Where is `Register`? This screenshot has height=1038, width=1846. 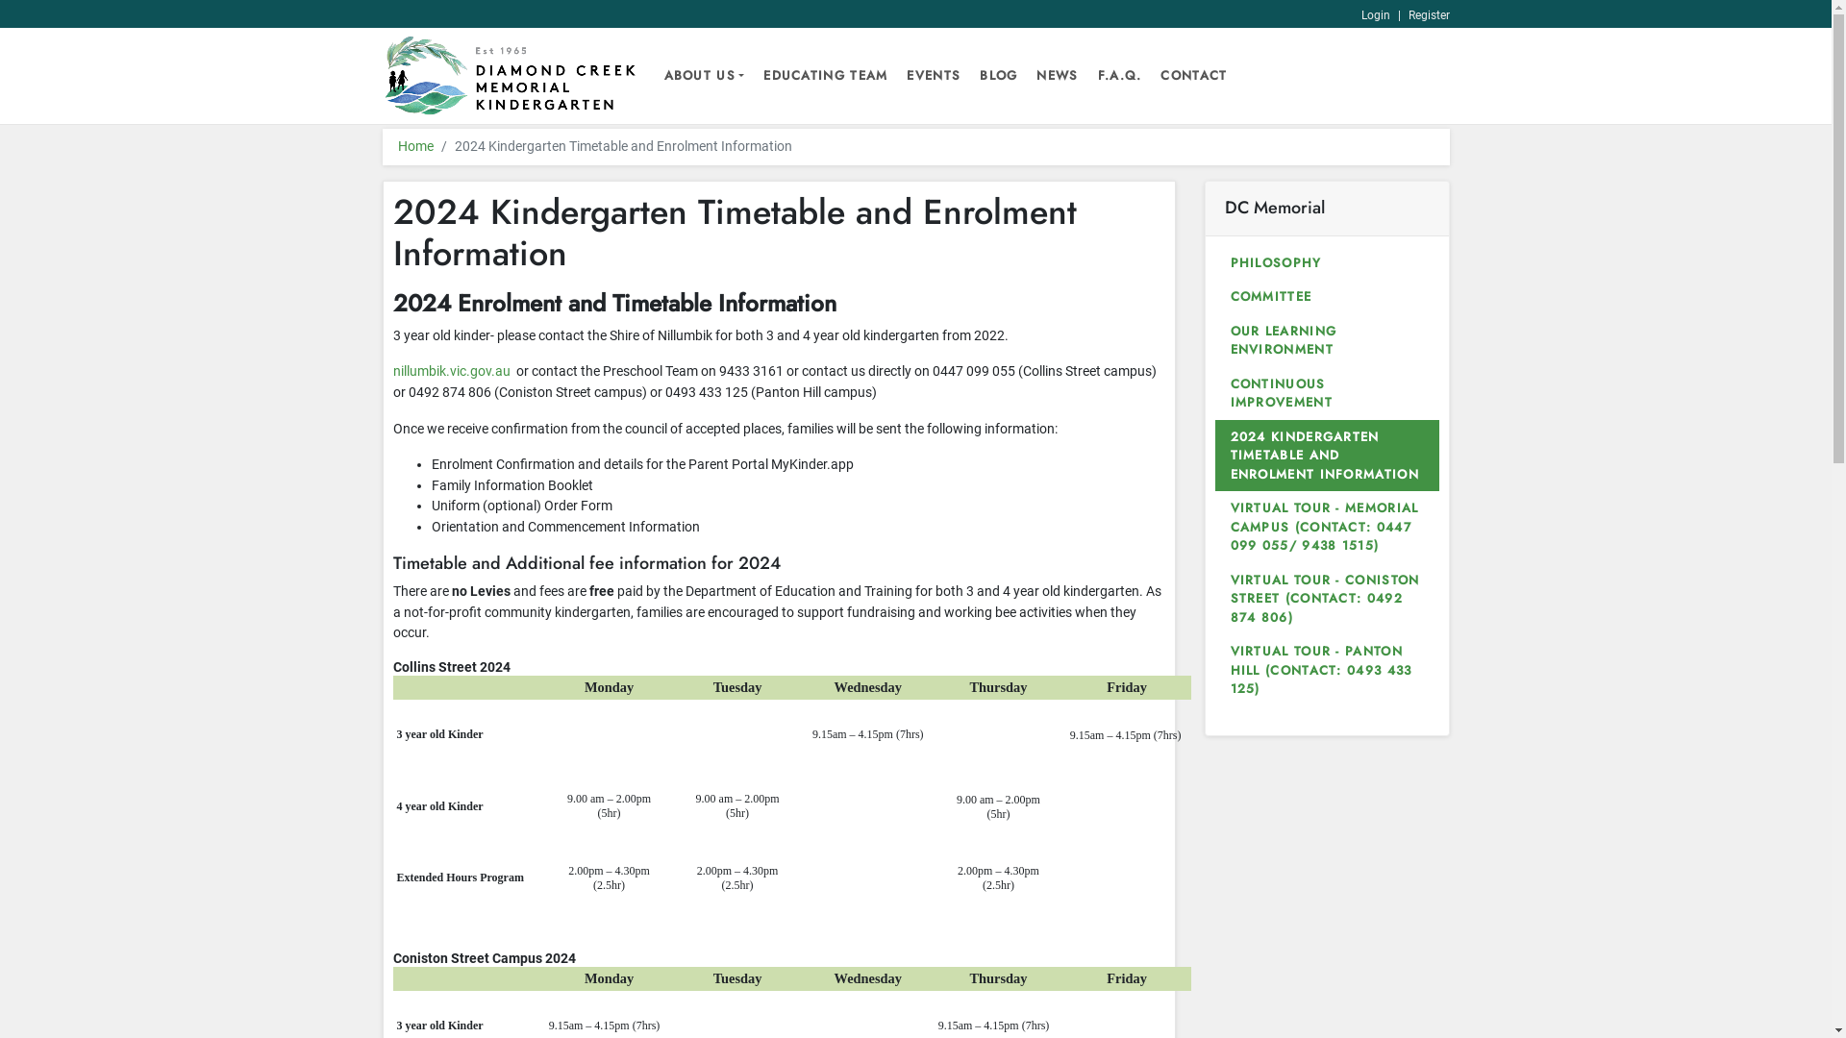
Register is located at coordinates (1429, 15).